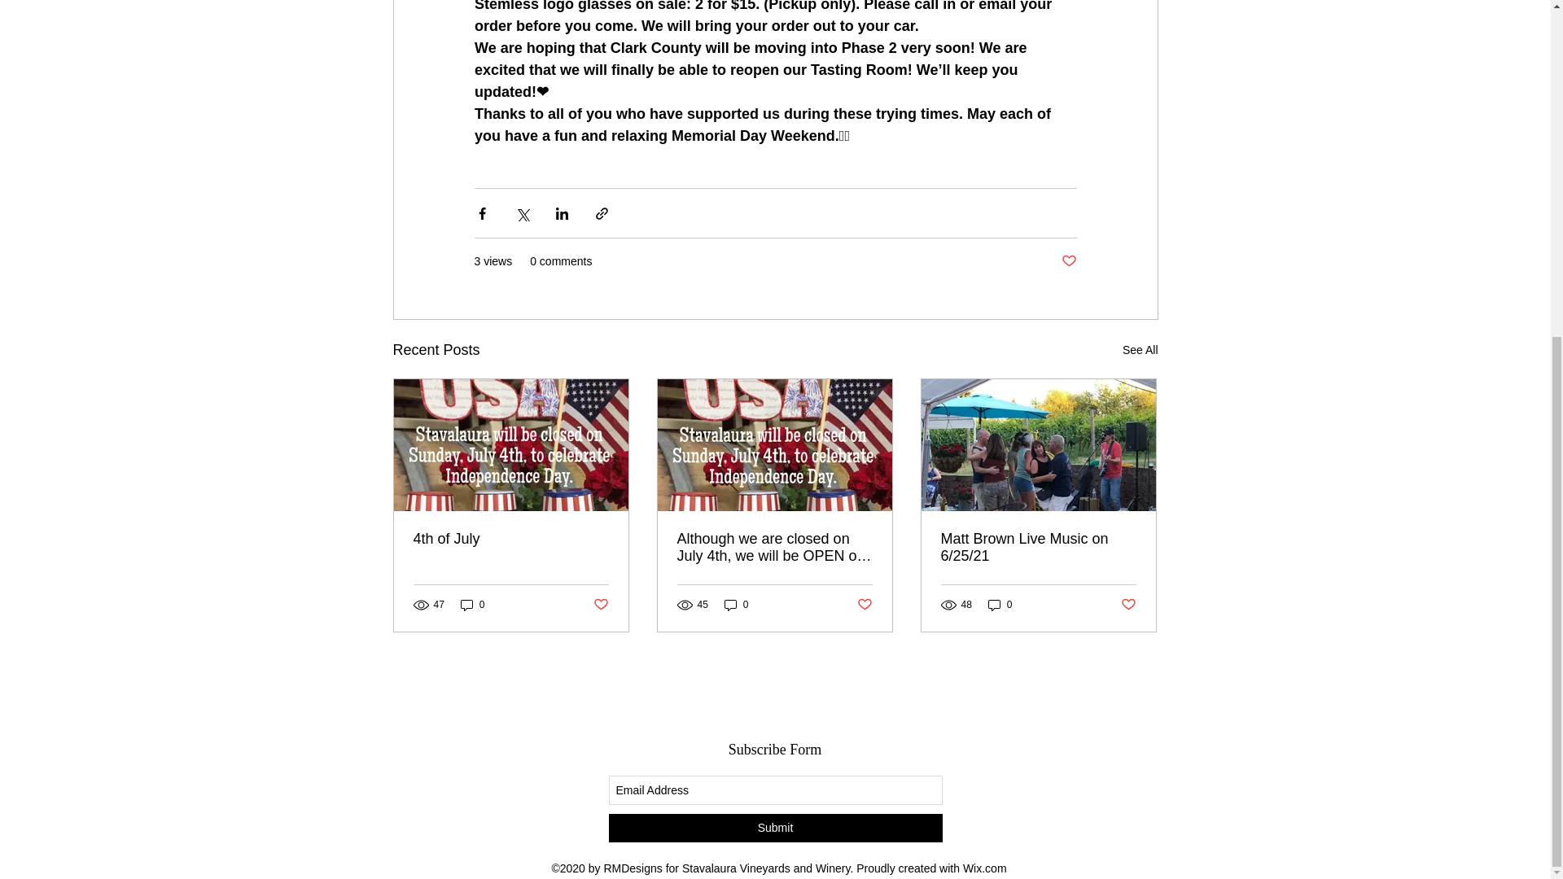 This screenshot has width=1563, height=879. What do you see at coordinates (599, 605) in the screenshot?
I see `Post not marked as liked` at bounding box center [599, 605].